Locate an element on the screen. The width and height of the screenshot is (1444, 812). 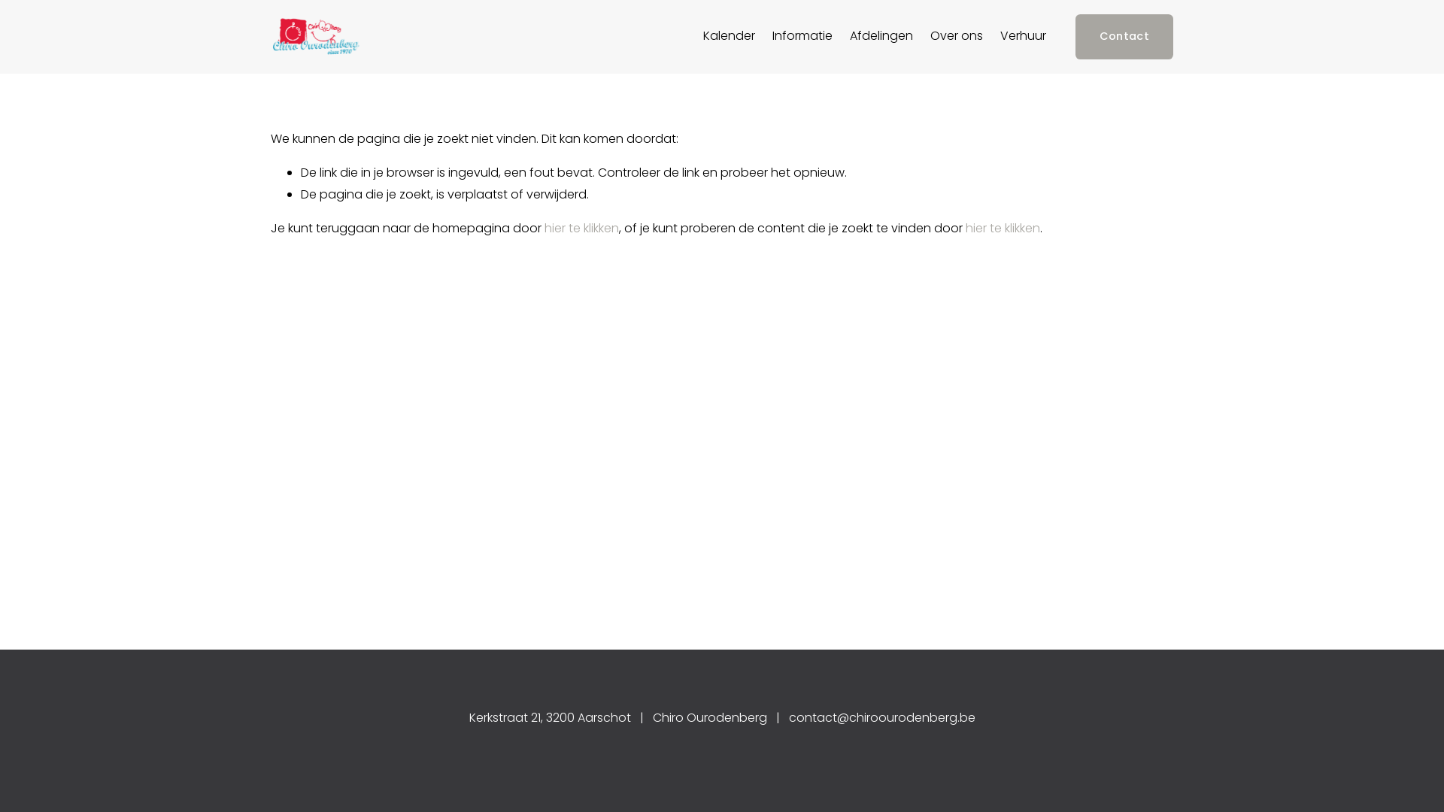
Afdelingen is located at coordinates (881, 37).